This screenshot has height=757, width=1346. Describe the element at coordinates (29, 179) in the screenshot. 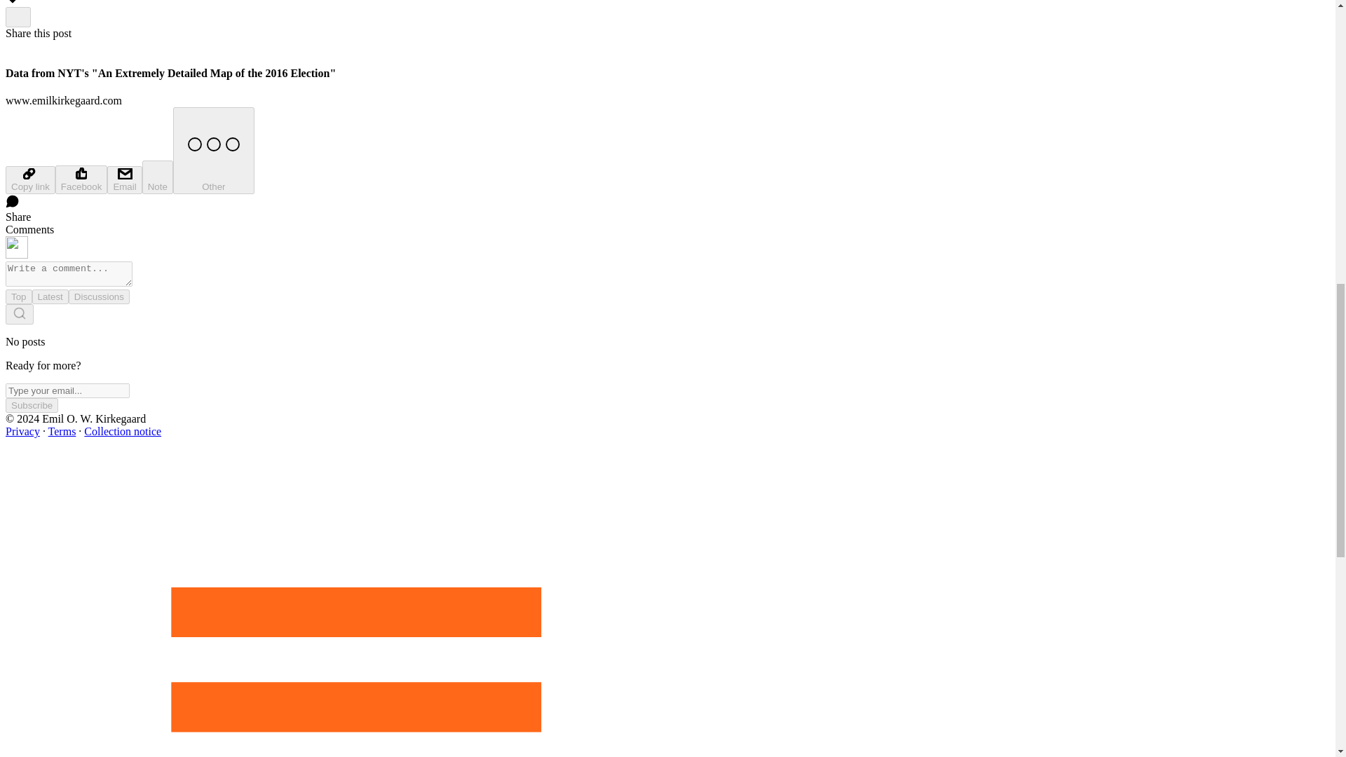

I see `Copy link` at that location.